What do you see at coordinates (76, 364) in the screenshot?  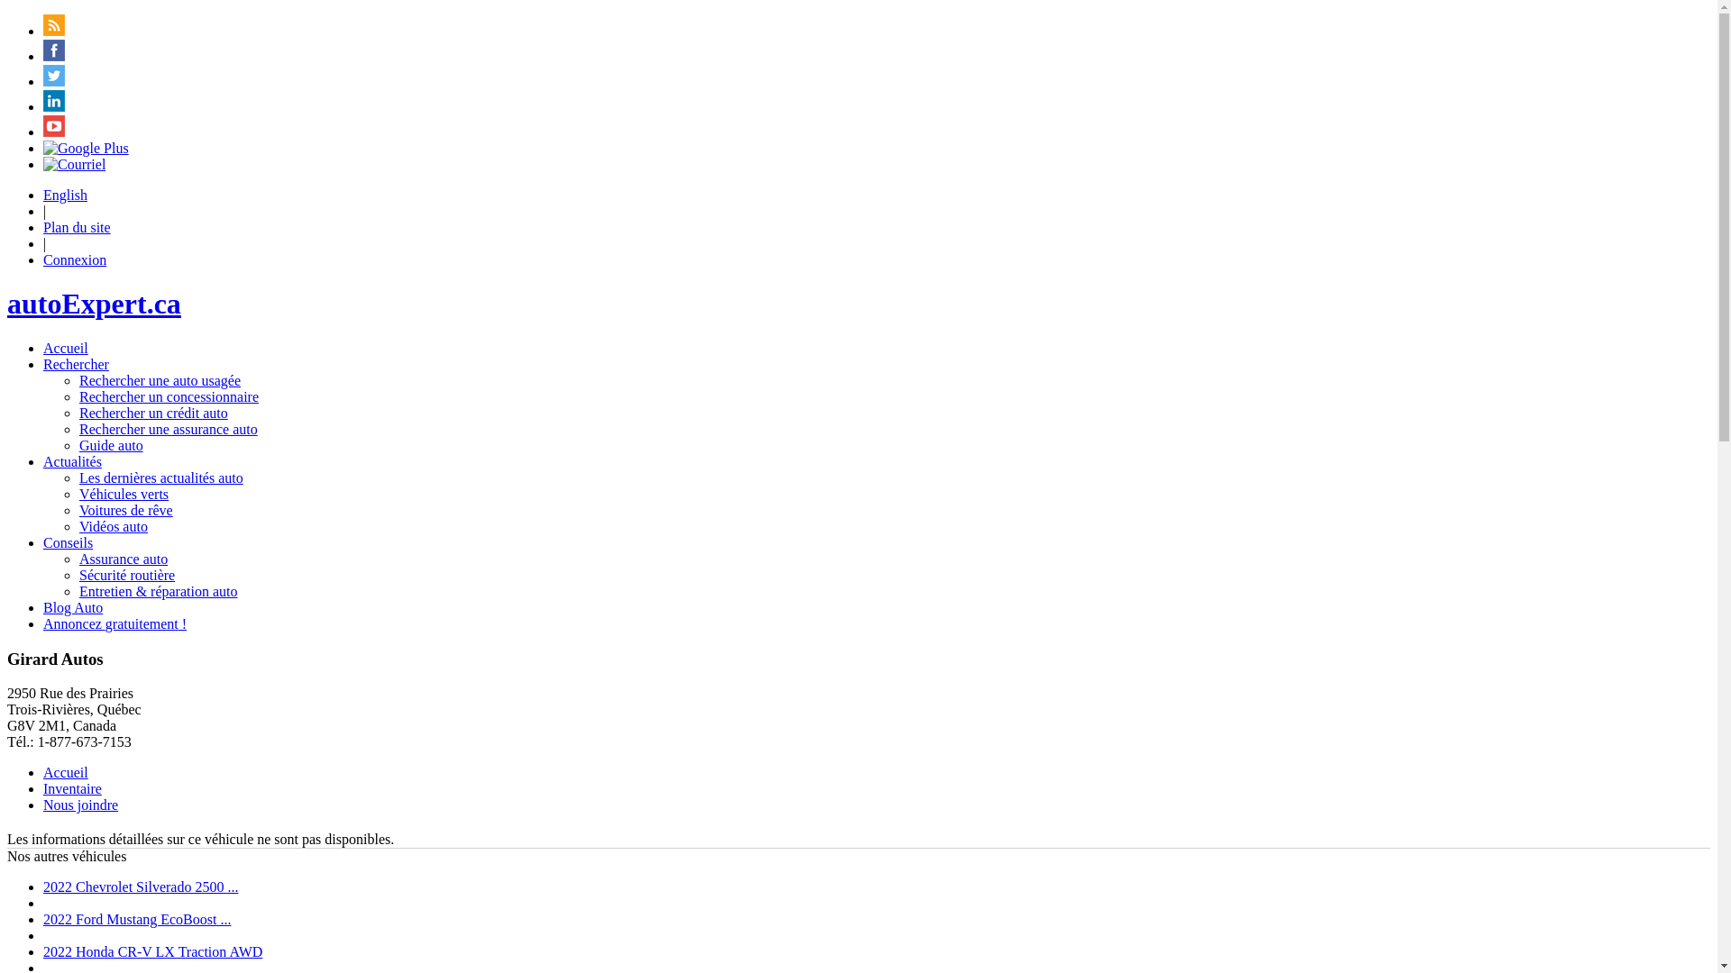 I see `Rechercher` at bounding box center [76, 364].